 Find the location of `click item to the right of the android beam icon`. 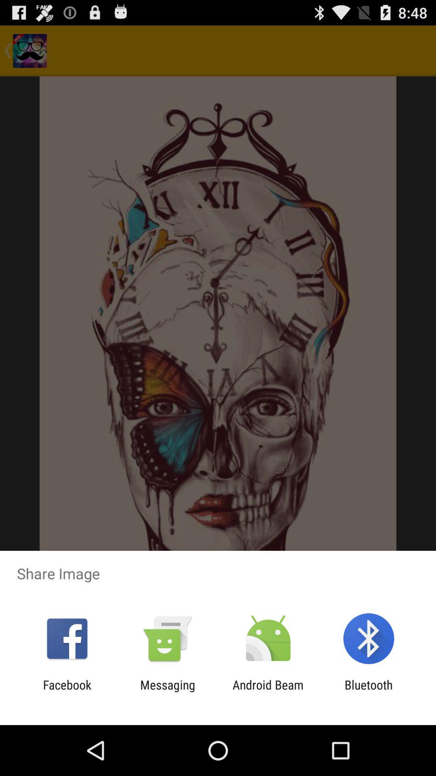

click item to the right of the android beam icon is located at coordinates (368, 692).